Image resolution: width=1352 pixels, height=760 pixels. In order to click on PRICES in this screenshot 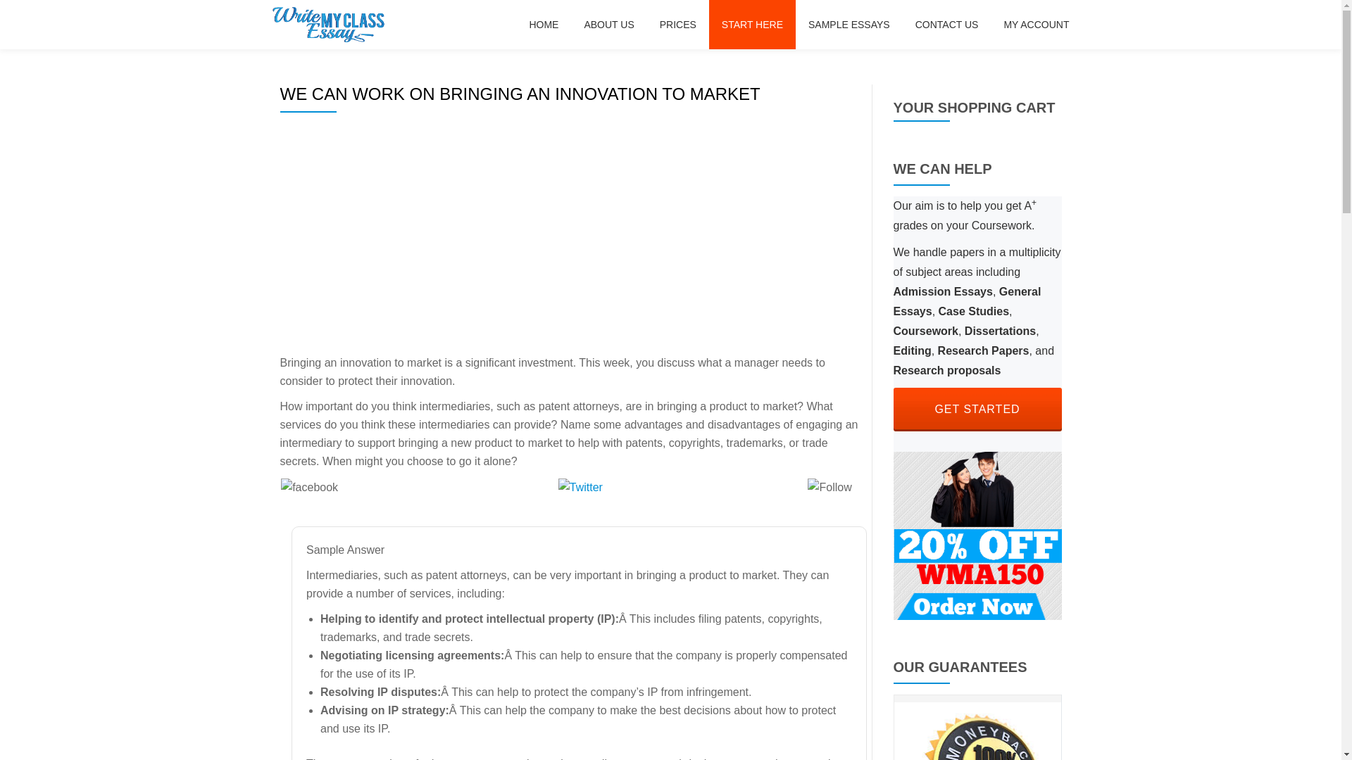, I will do `click(608, 24)`.